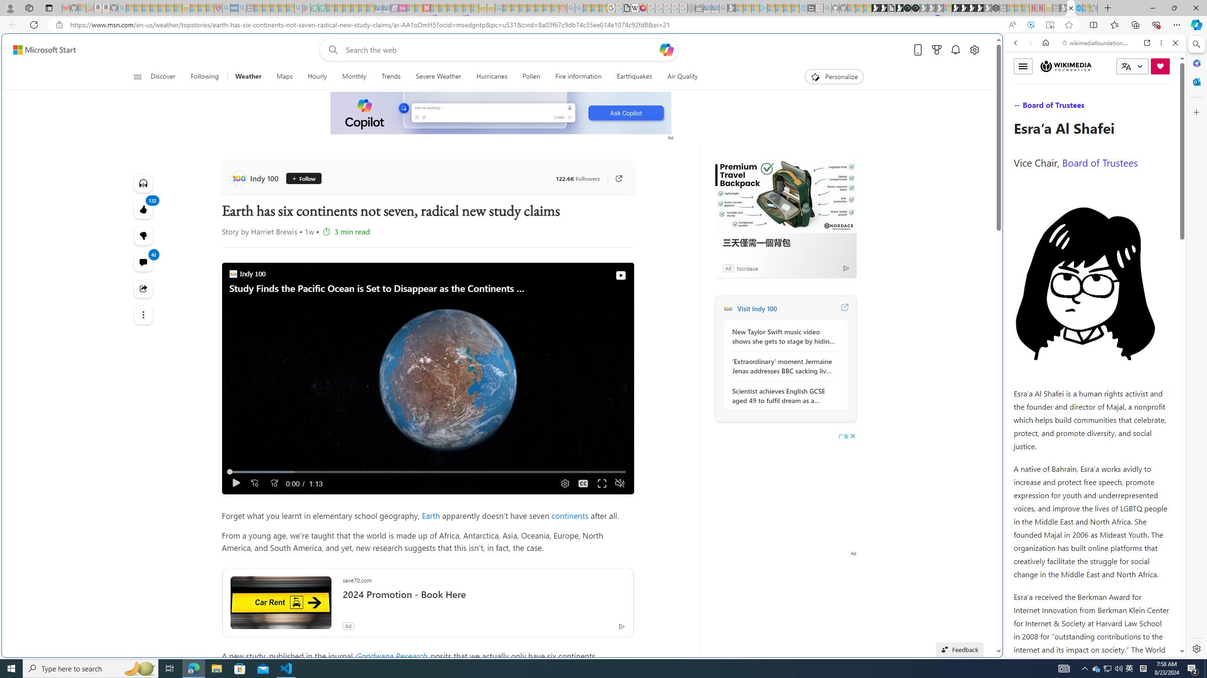 This screenshot has height=678, width=1207. What do you see at coordinates (765, 90) in the screenshot?
I see `Search or enter web address` at bounding box center [765, 90].